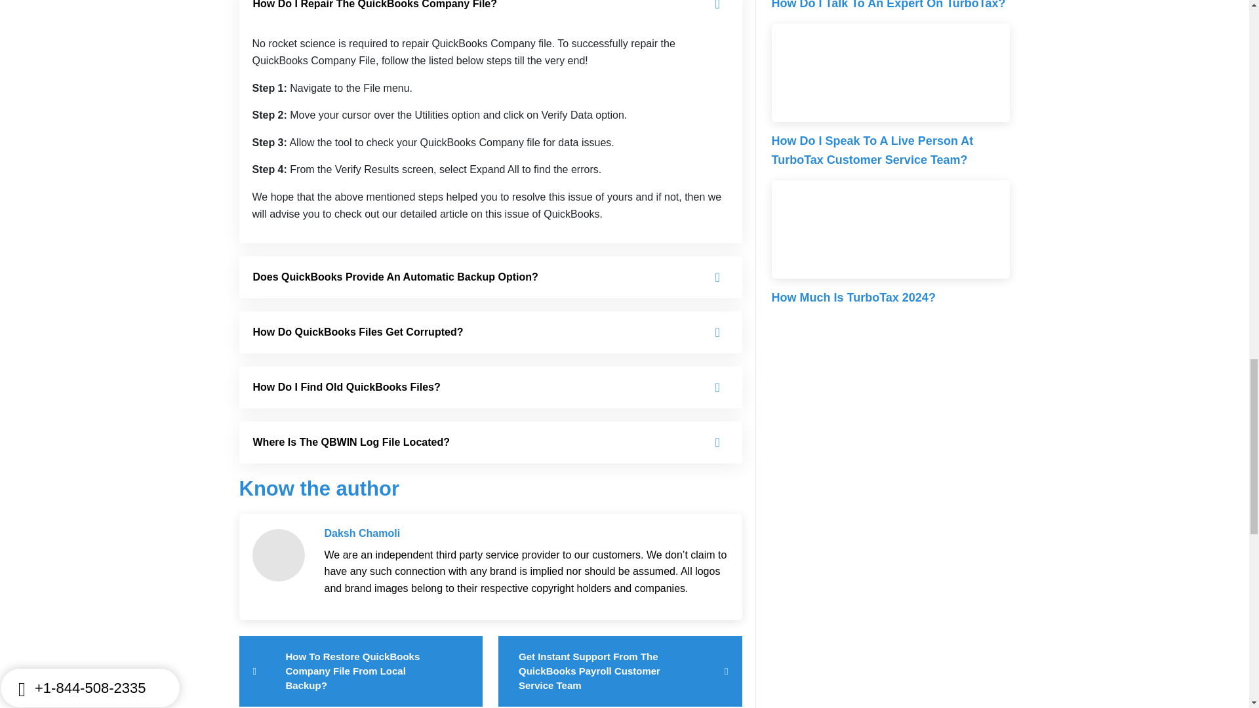 Image resolution: width=1259 pixels, height=708 pixels. I want to click on How Do I Repair The QuickBooks Company File?, so click(490, 12).